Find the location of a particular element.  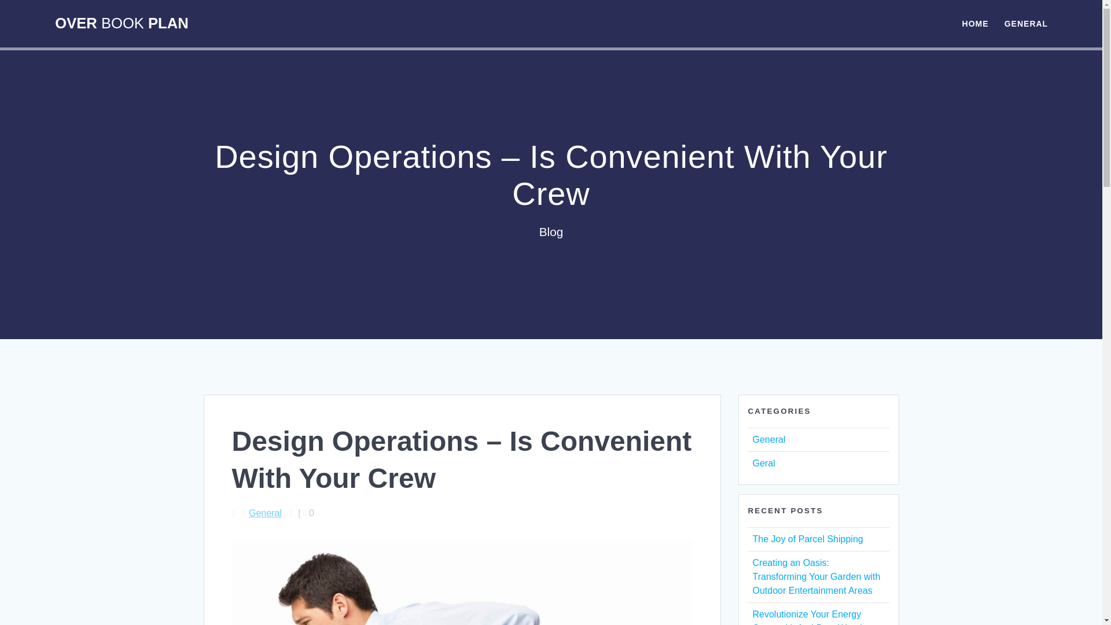

General is located at coordinates (265, 513).